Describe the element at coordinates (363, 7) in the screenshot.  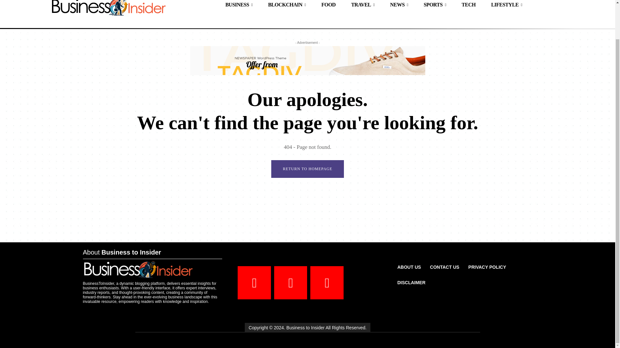
I see `TRAVEL` at that location.